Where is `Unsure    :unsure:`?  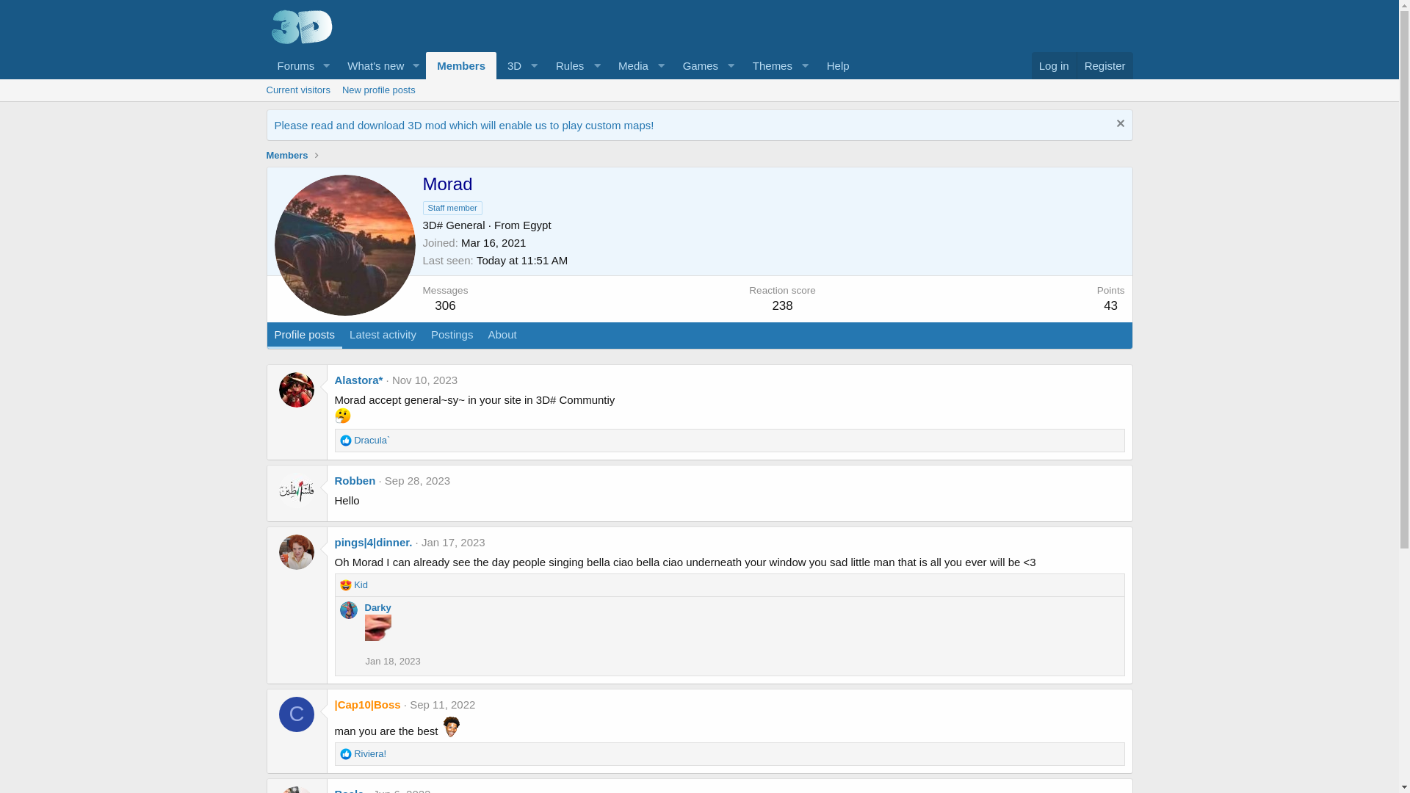 Unsure    :unsure: is located at coordinates (343, 416).